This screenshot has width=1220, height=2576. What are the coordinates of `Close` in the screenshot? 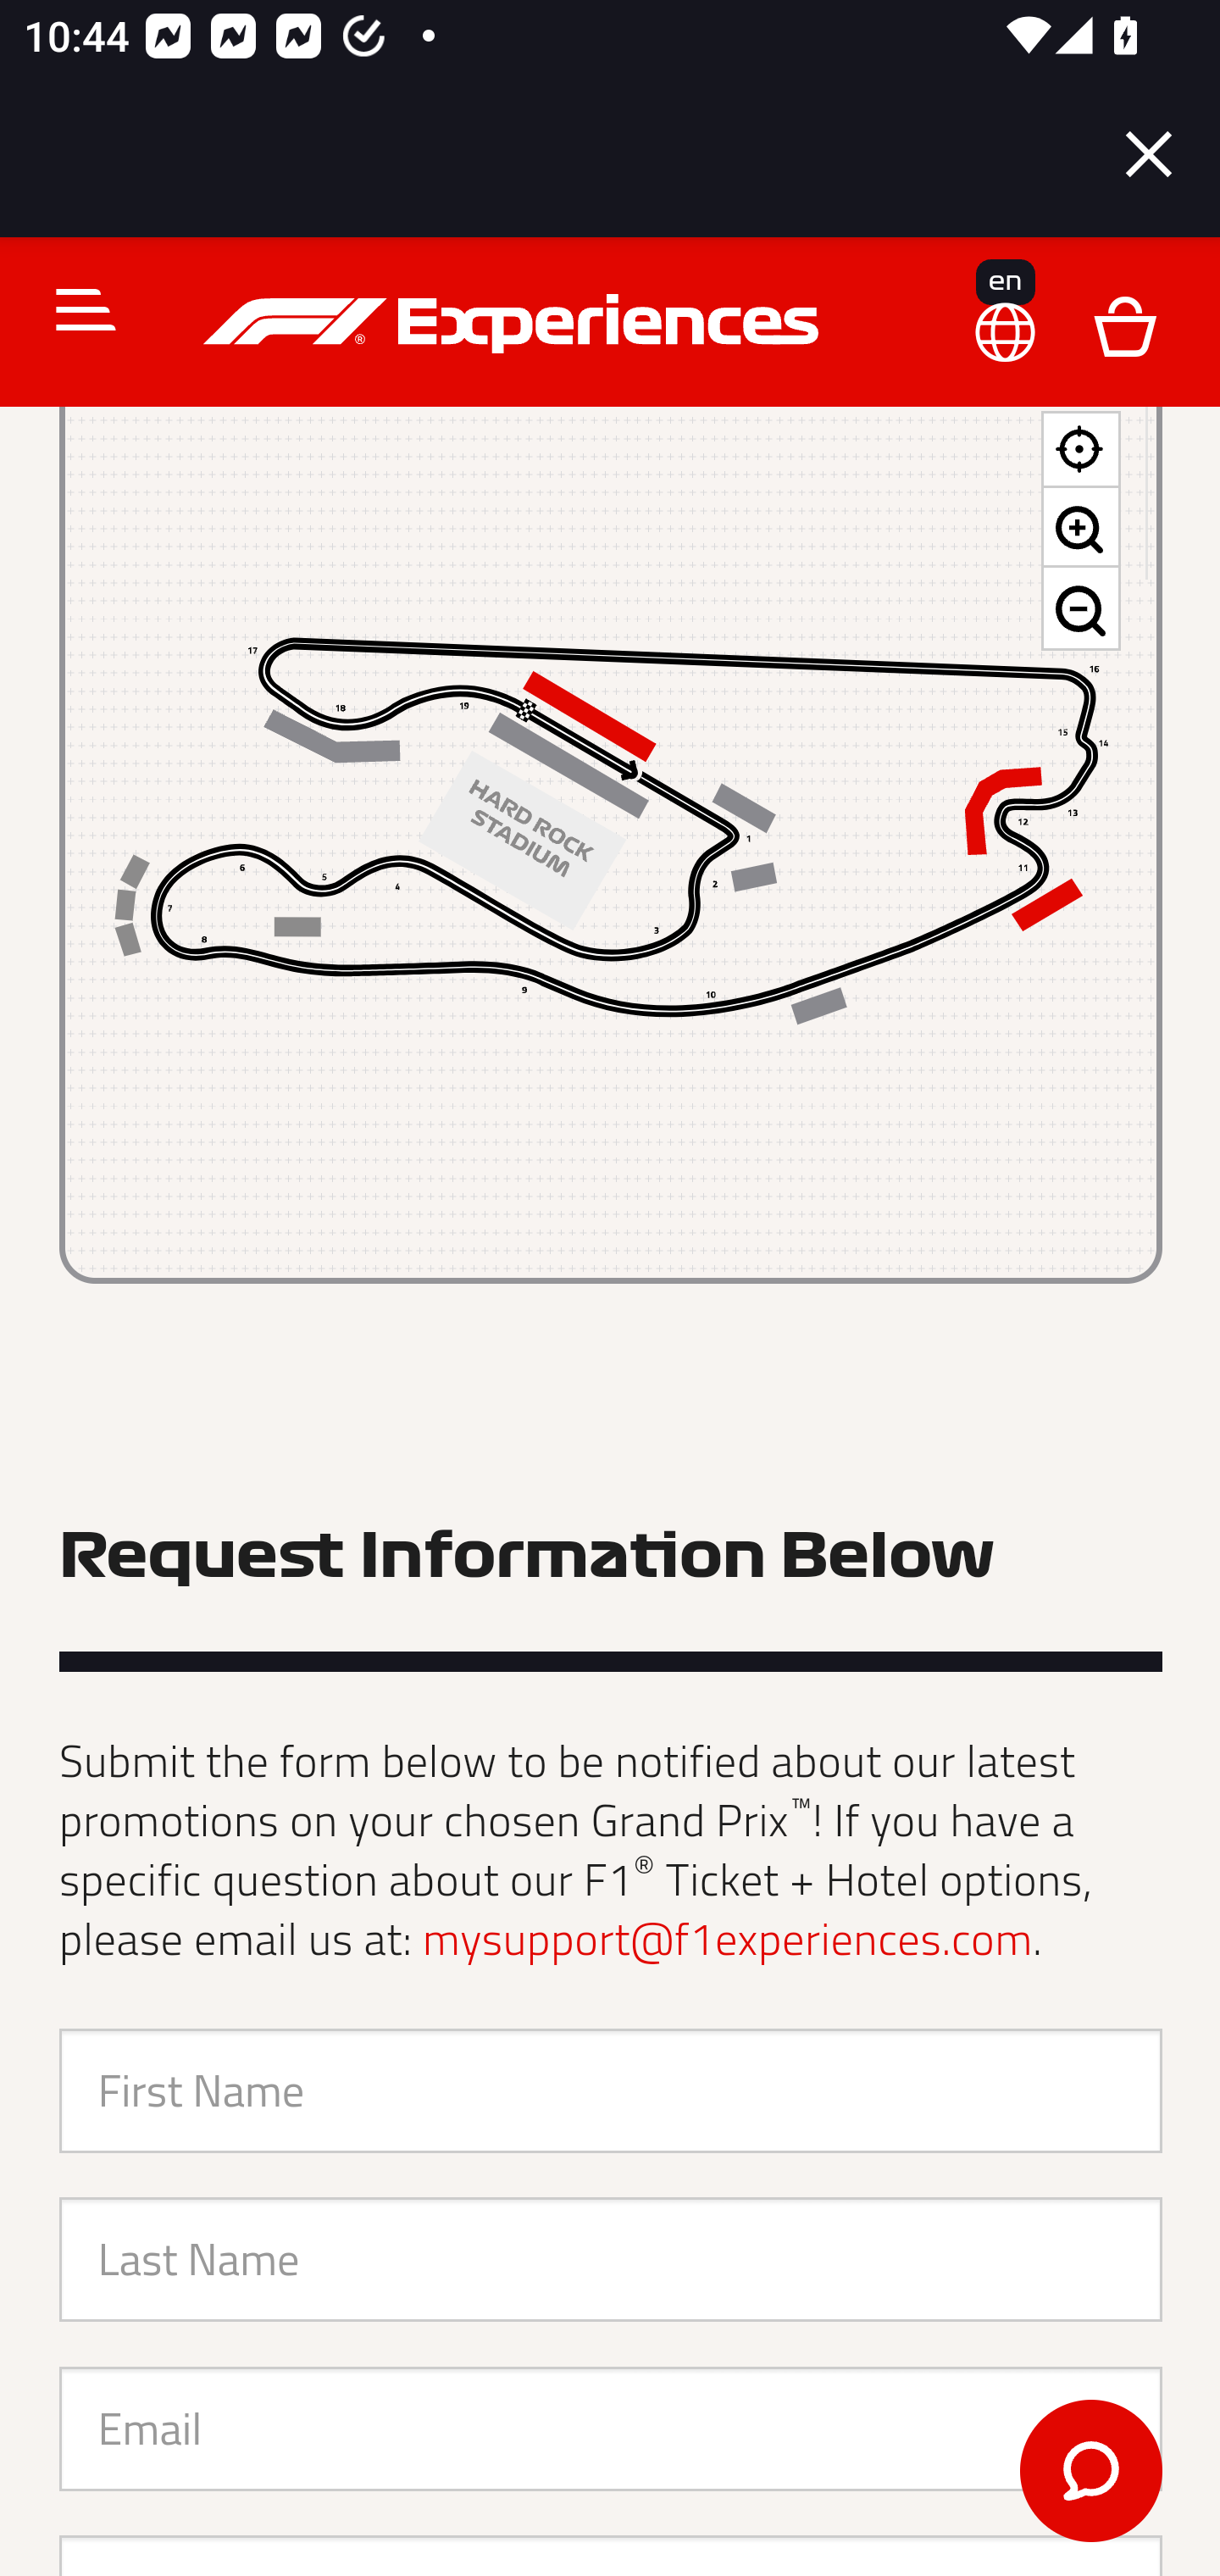 It's located at (1149, 154).